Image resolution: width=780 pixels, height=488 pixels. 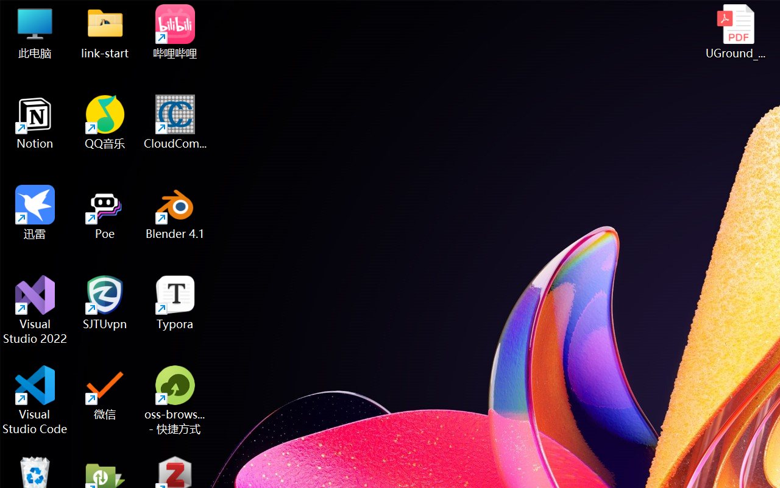 What do you see at coordinates (175, 303) in the screenshot?
I see `Typora` at bounding box center [175, 303].